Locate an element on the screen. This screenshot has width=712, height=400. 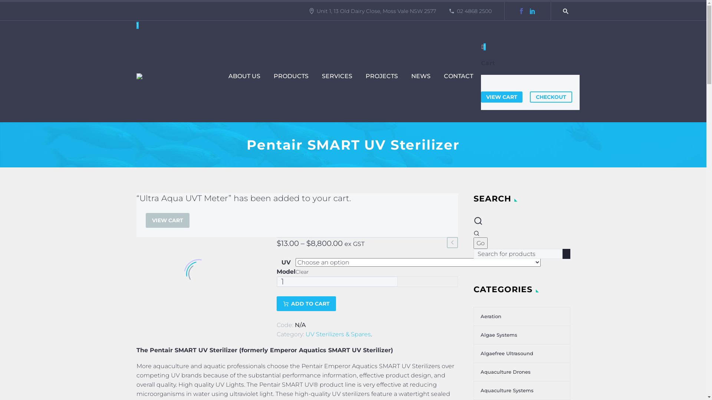
02 4868 2500 is located at coordinates (474, 11).